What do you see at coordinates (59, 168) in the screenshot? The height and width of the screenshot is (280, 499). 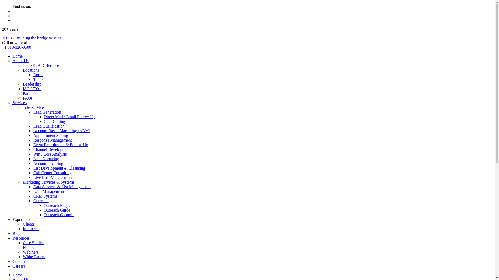 I see `List Development & Cleansing` at bounding box center [59, 168].